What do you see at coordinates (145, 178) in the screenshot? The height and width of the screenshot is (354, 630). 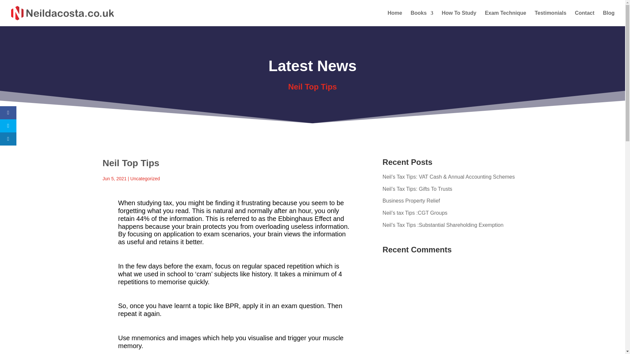 I see `Uncategorized` at bounding box center [145, 178].